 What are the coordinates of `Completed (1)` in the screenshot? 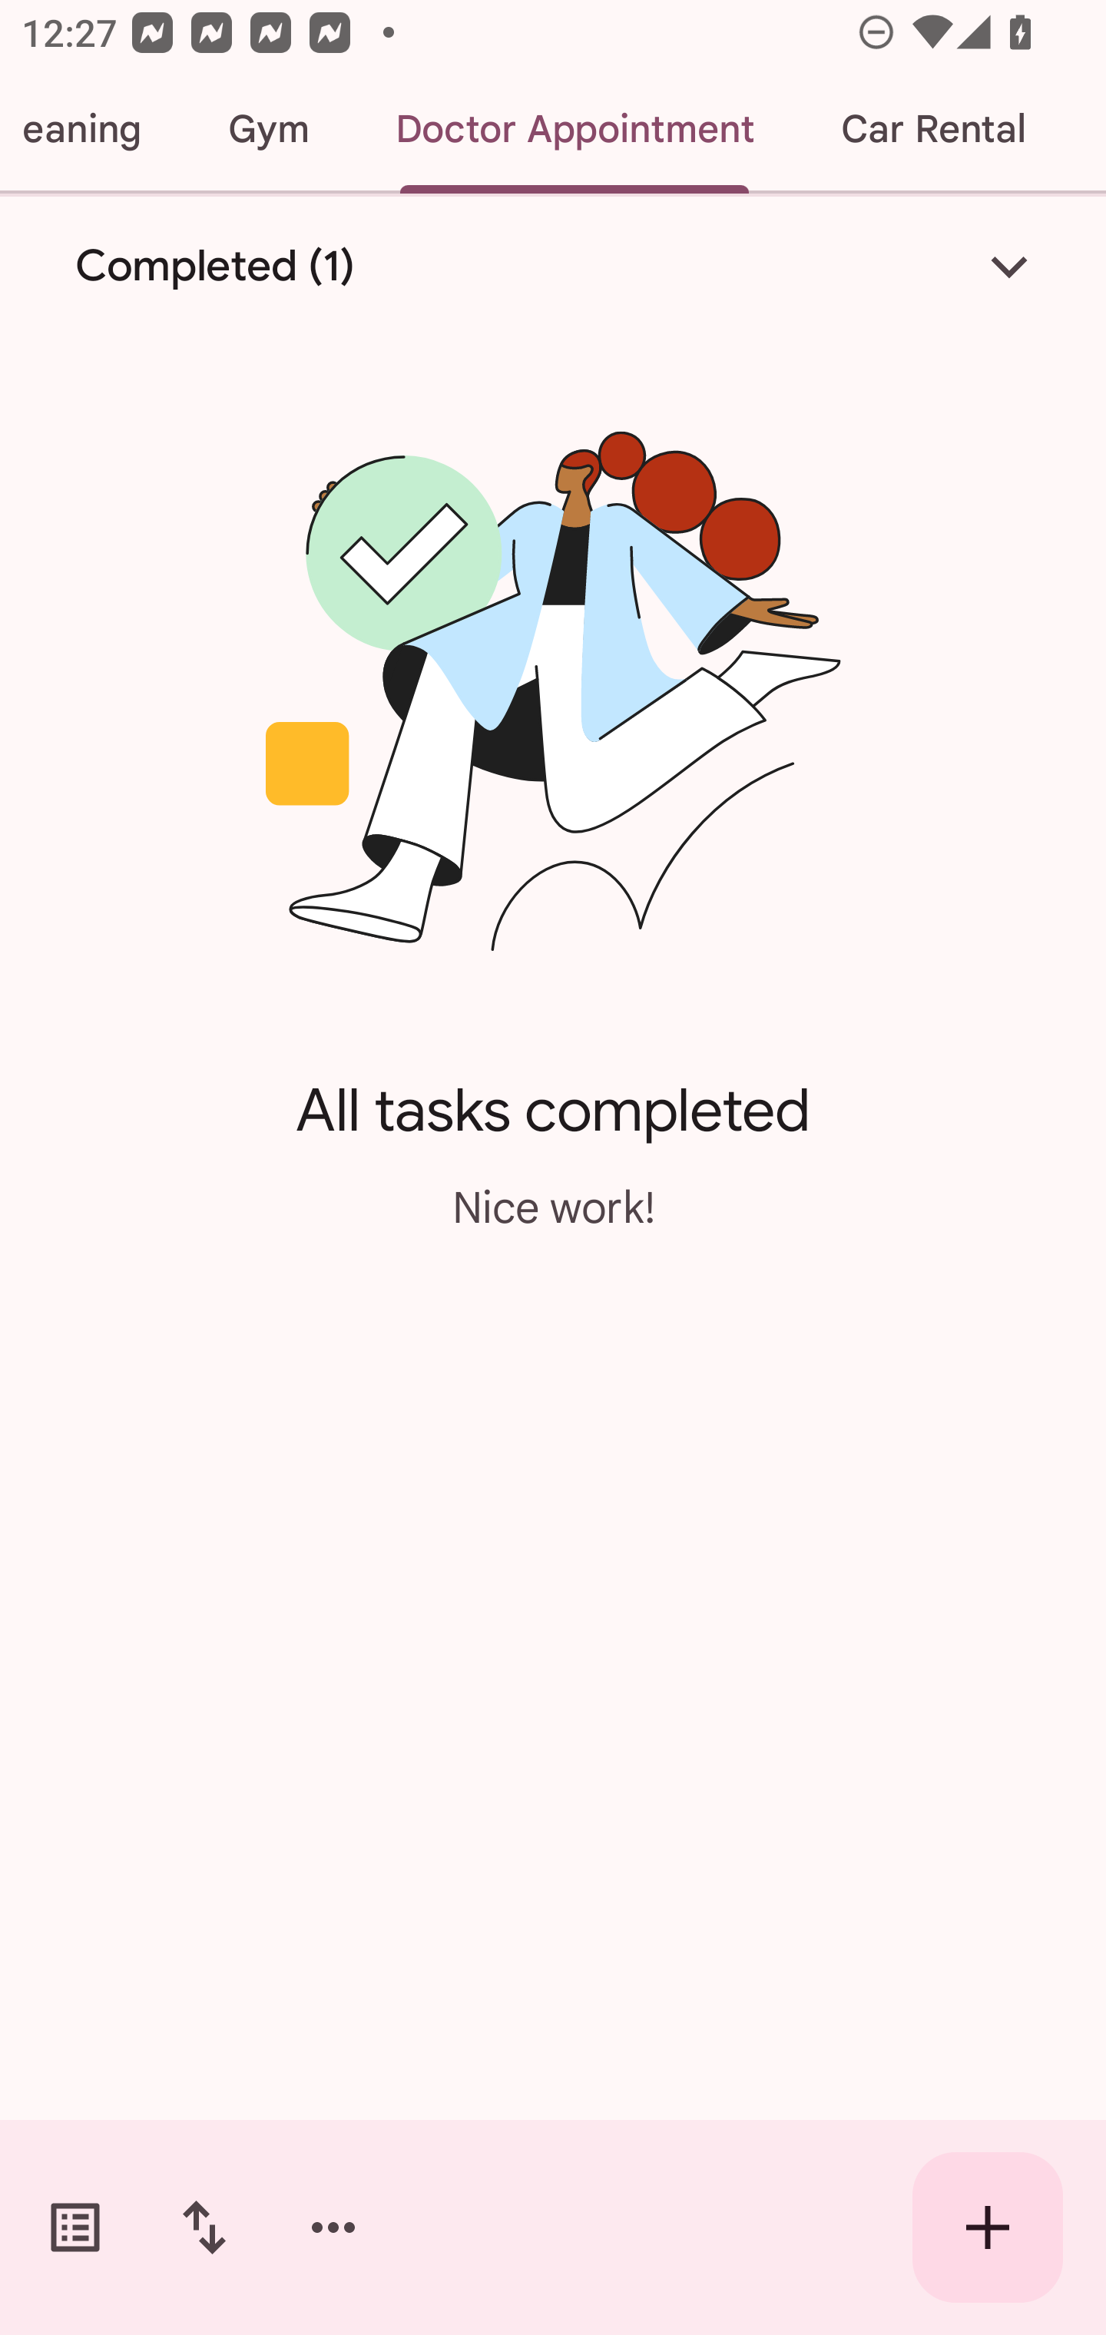 It's located at (553, 266).